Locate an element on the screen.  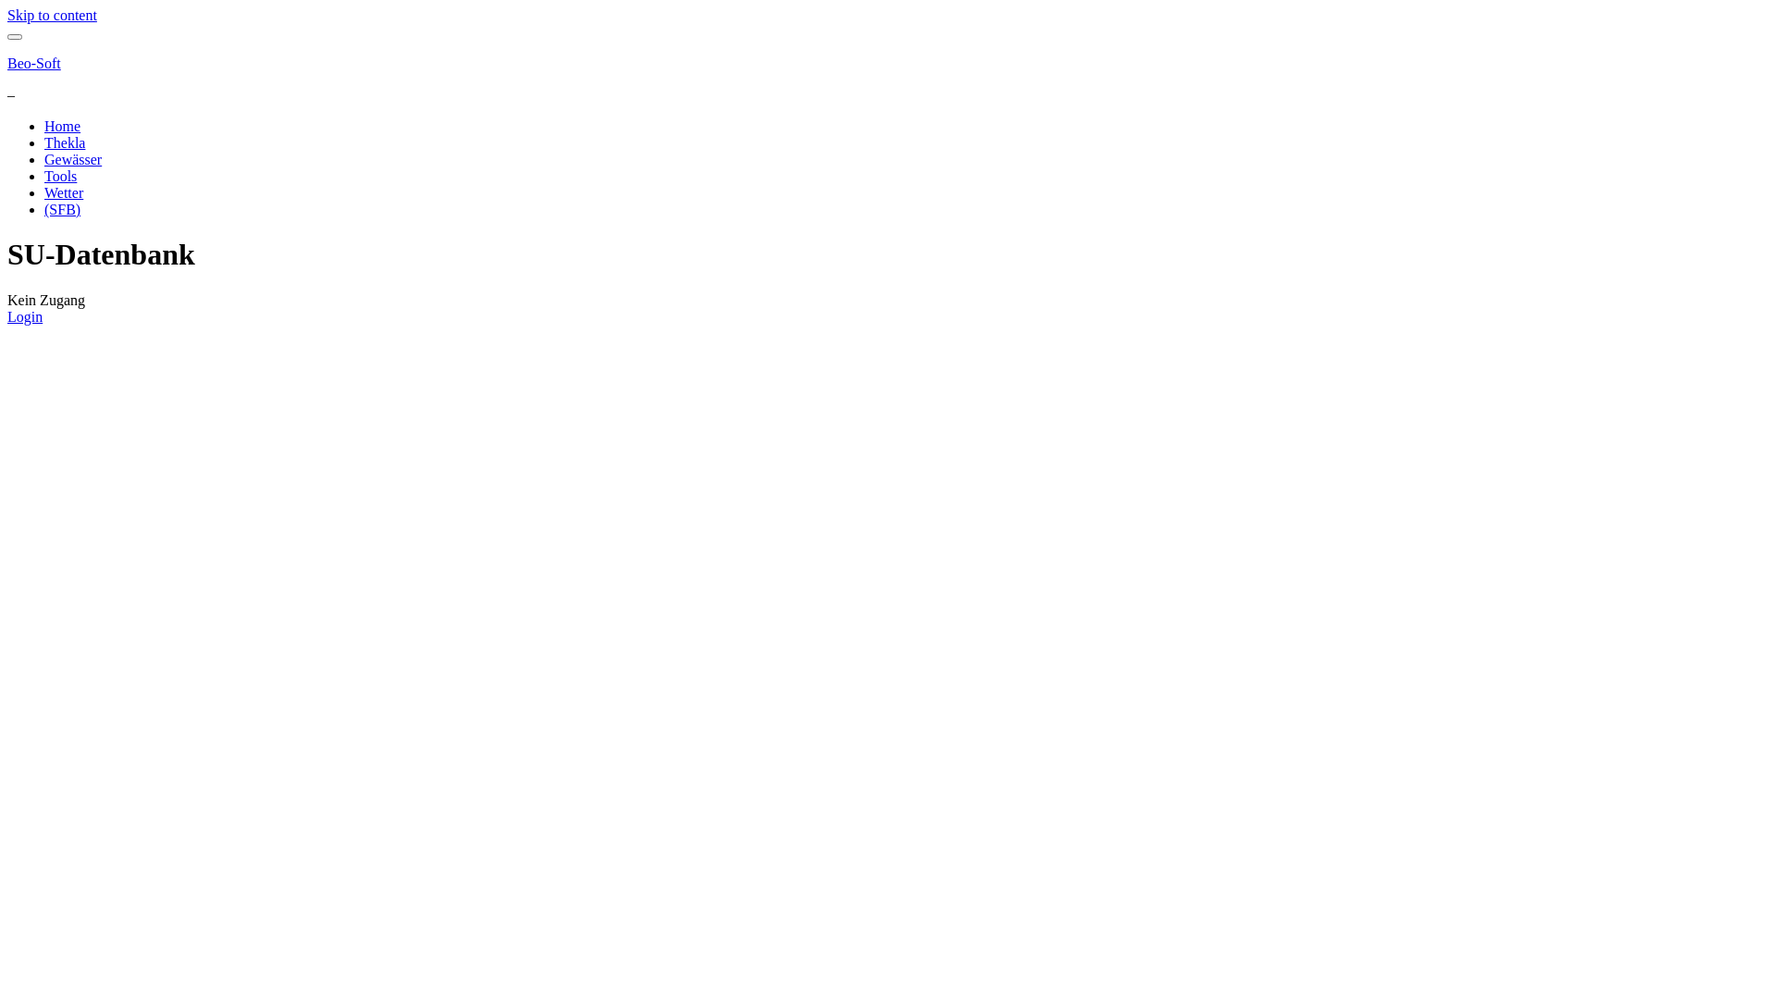
Tools is located at coordinates (61, 176).